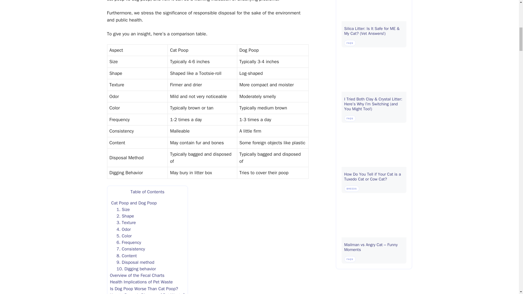  What do you see at coordinates (131, 249) in the screenshot?
I see `7. Consistency` at bounding box center [131, 249].